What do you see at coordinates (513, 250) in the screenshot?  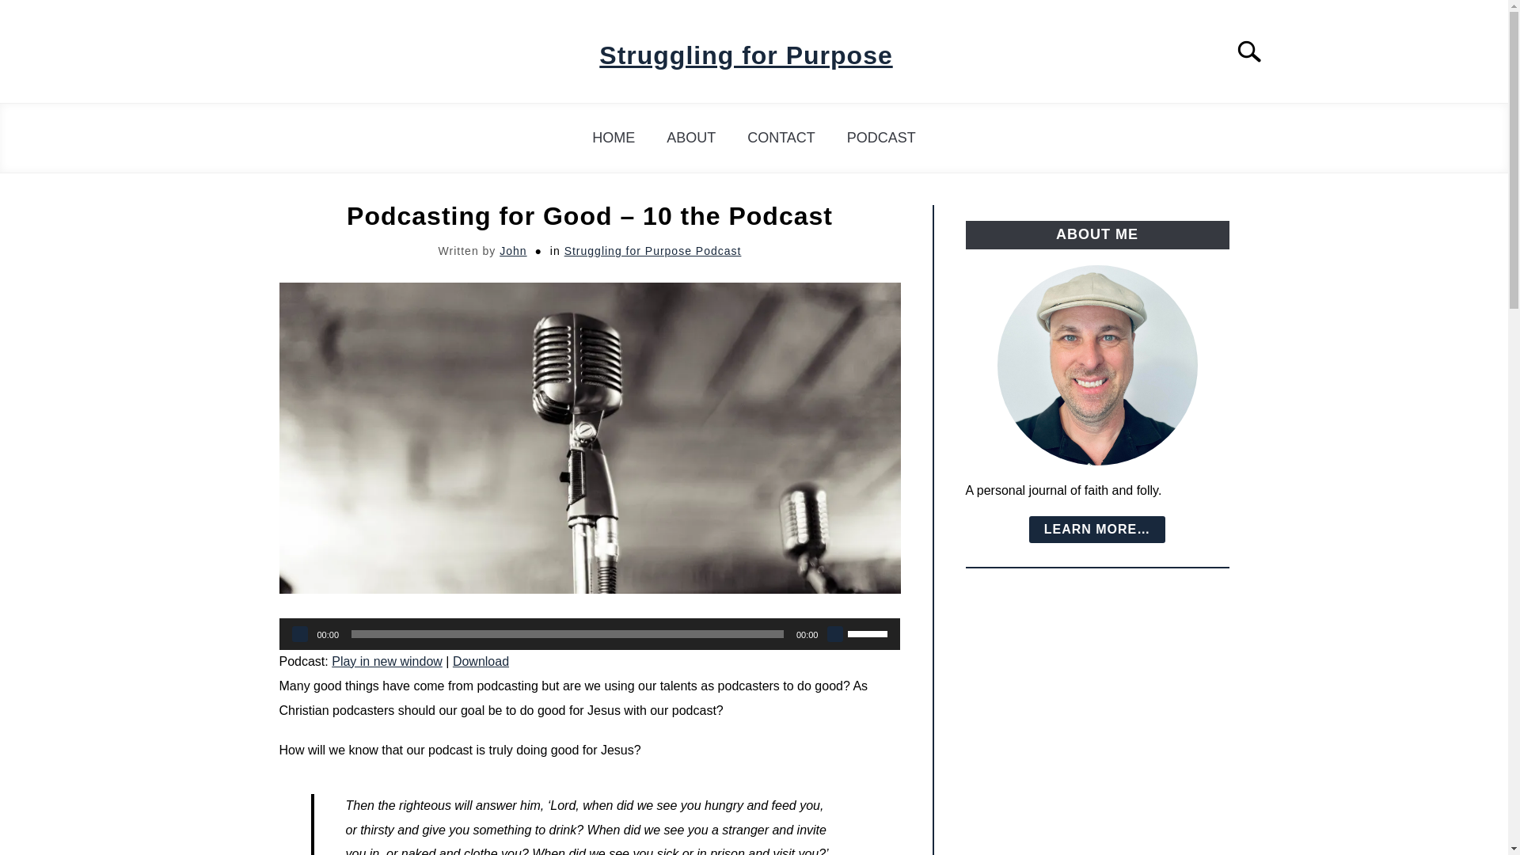 I see `John` at bounding box center [513, 250].